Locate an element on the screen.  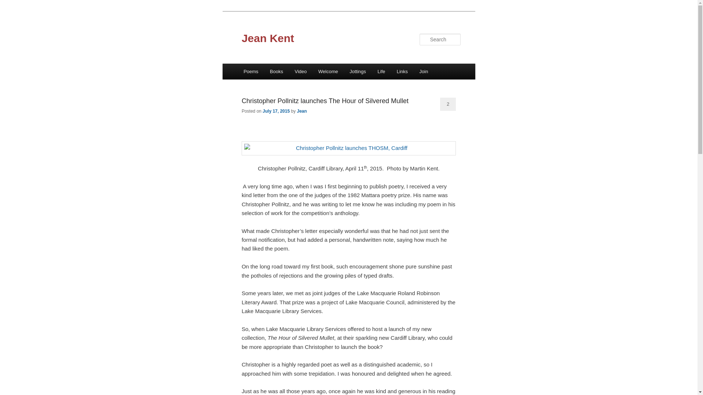
Christopher Pollnitz launches The Hour of Silvered Mullet is located at coordinates (325, 101).